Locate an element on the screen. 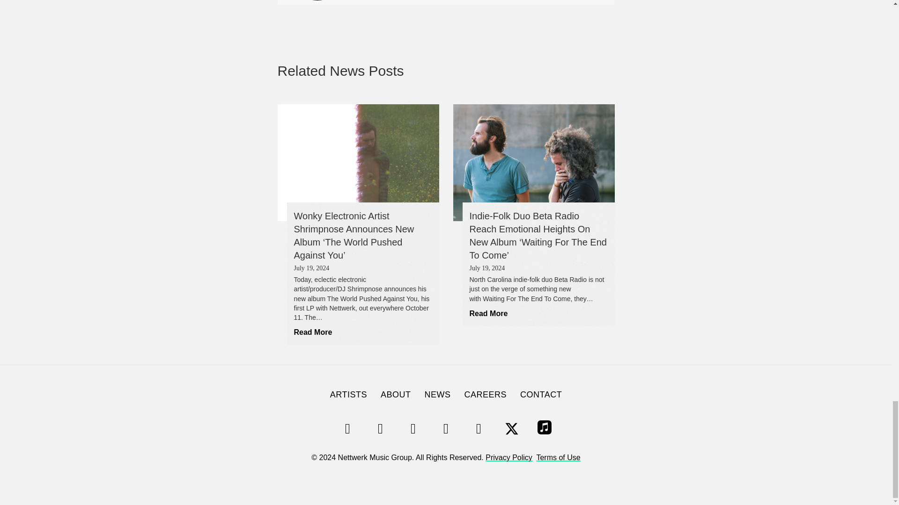  Apple Music is located at coordinates (544, 428).